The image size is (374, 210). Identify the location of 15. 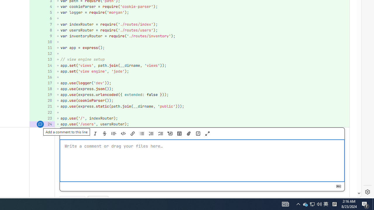
(41, 71).